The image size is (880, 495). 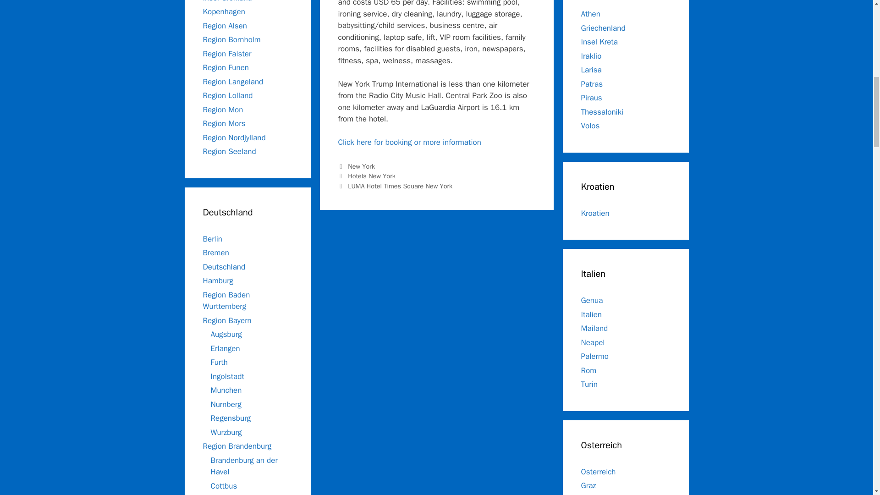 I want to click on Region Bornholm, so click(x=231, y=39).